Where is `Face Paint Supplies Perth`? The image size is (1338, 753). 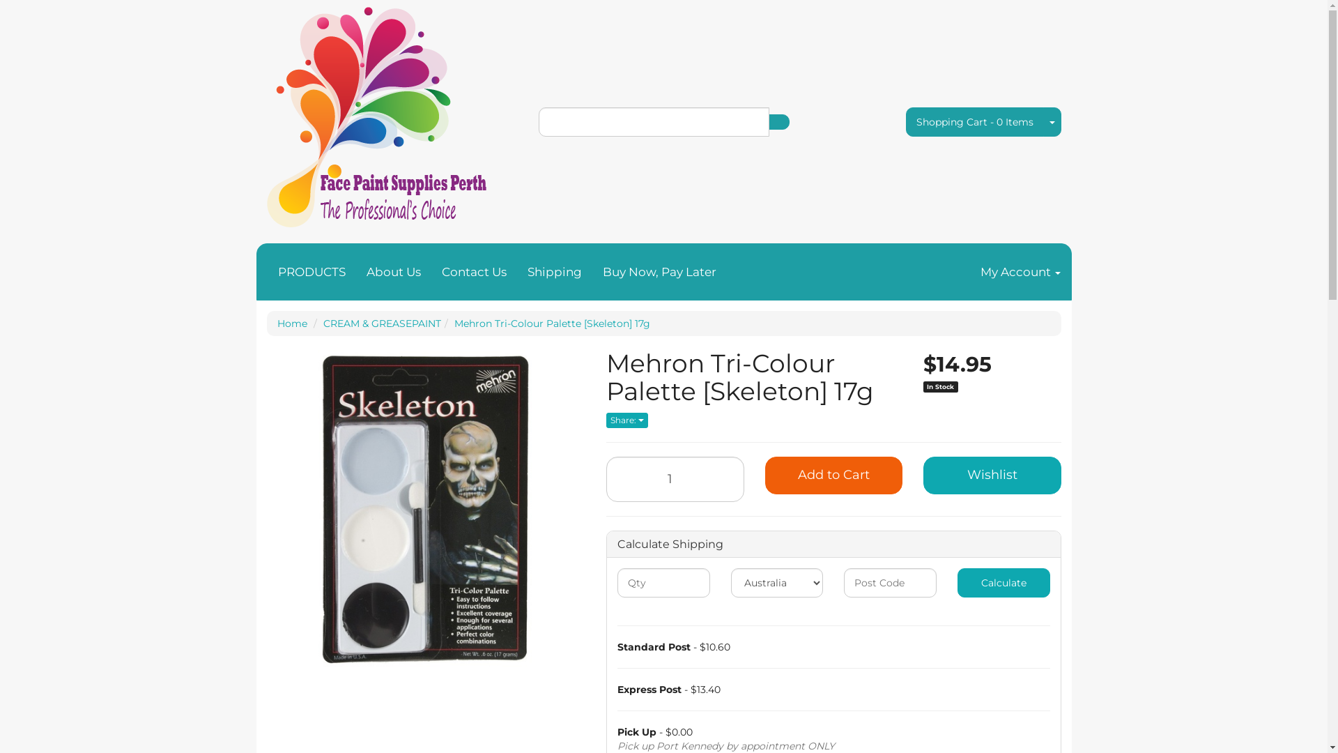 Face Paint Supplies Perth is located at coordinates (376, 114).